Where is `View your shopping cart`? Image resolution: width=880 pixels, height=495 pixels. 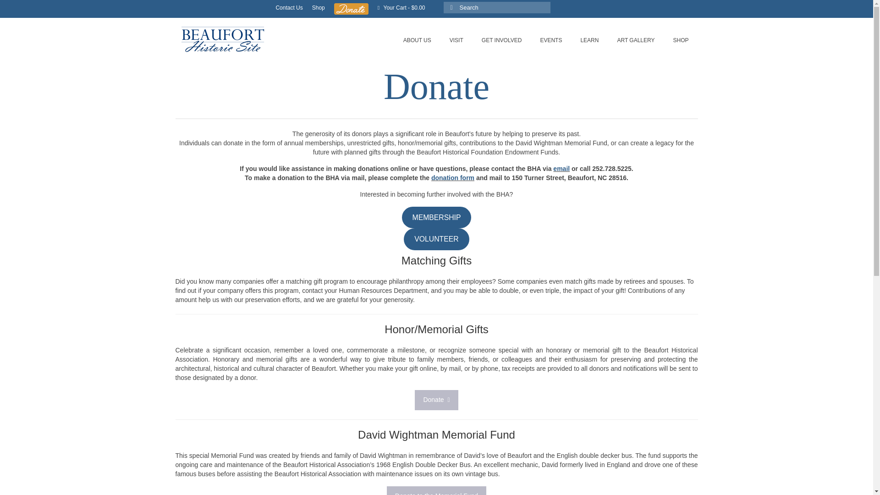
View your shopping cart is located at coordinates (401, 7).